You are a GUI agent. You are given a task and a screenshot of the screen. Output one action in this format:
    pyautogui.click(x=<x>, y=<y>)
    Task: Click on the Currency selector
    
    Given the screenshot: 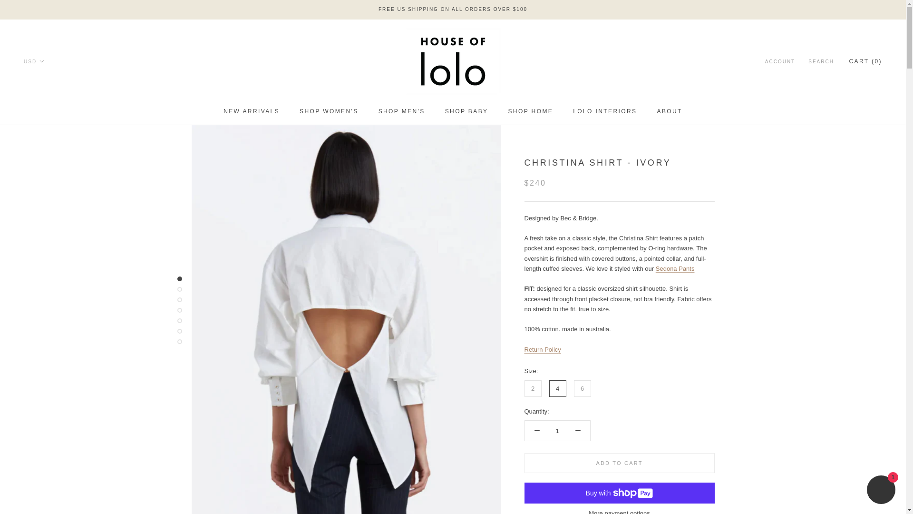 What is the action you would take?
    pyautogui.click(x=33, y=62)
    